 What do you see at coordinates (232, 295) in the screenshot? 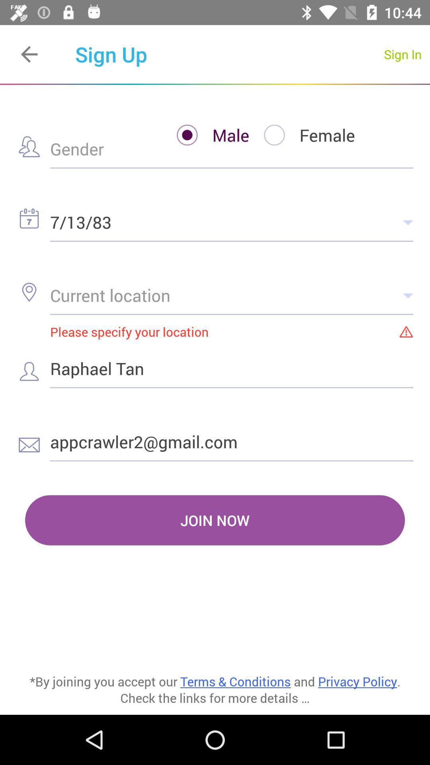
I see `turn off the icon above please specify your` at bounding box center [232, 295].